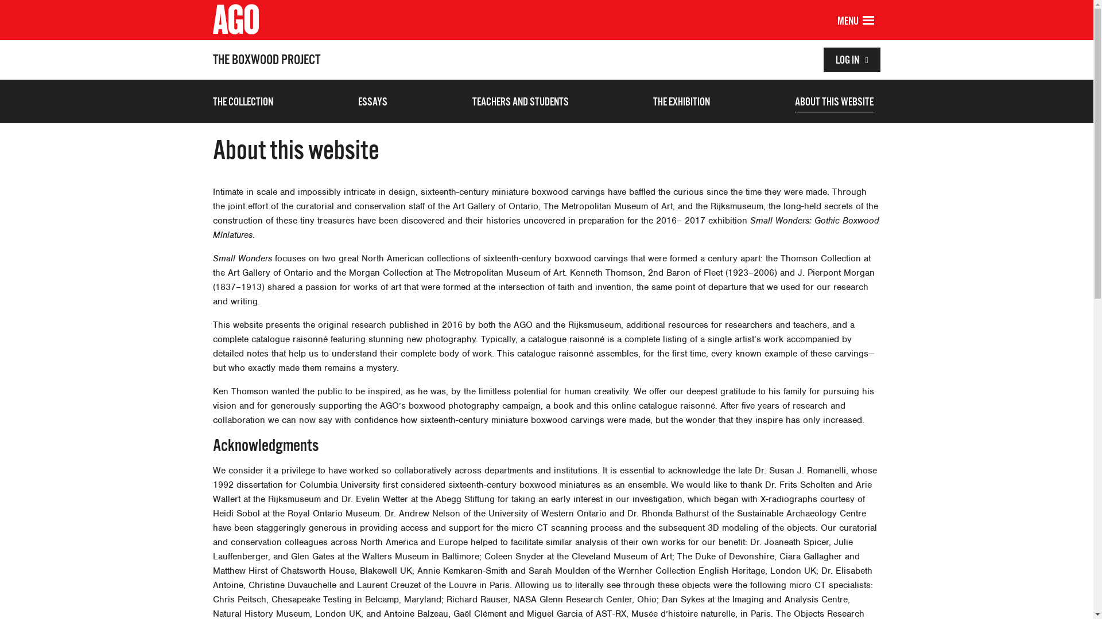 This screenshot has height=619, width=1102. I want to click on LOG IN, so click(852, 60).